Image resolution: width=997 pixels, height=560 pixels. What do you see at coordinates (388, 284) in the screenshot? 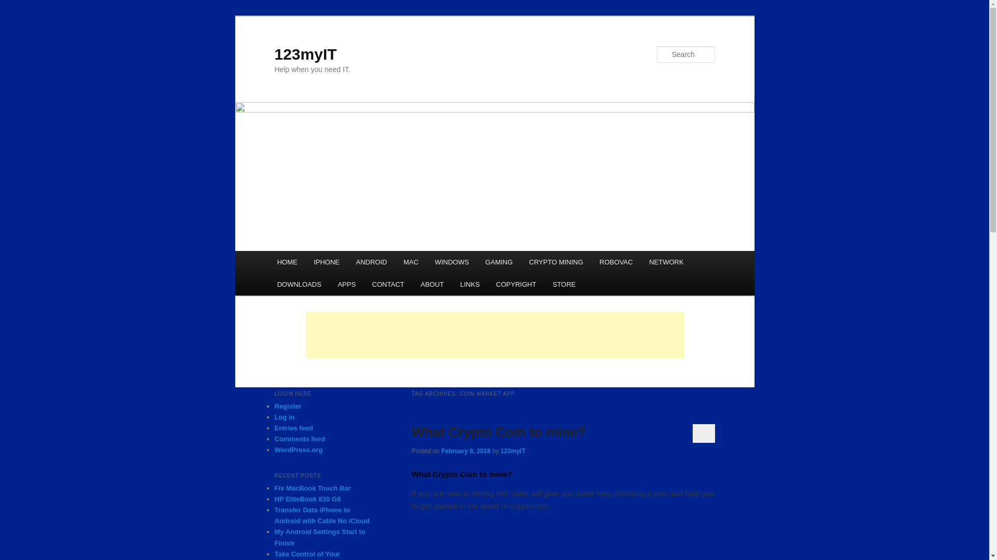
I see `CONTACT` at bounding box center [388, 284].